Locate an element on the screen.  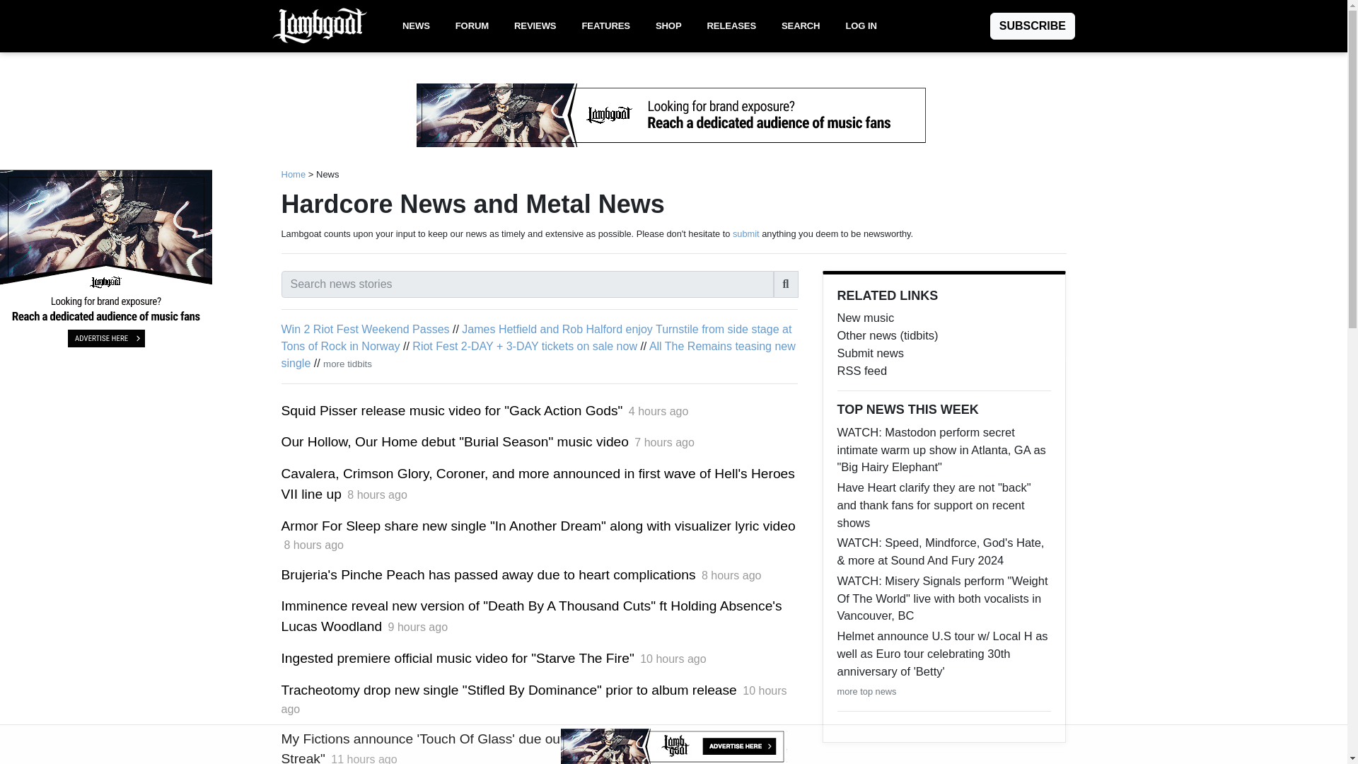
LOG IN is located at coordinates (860, 26).